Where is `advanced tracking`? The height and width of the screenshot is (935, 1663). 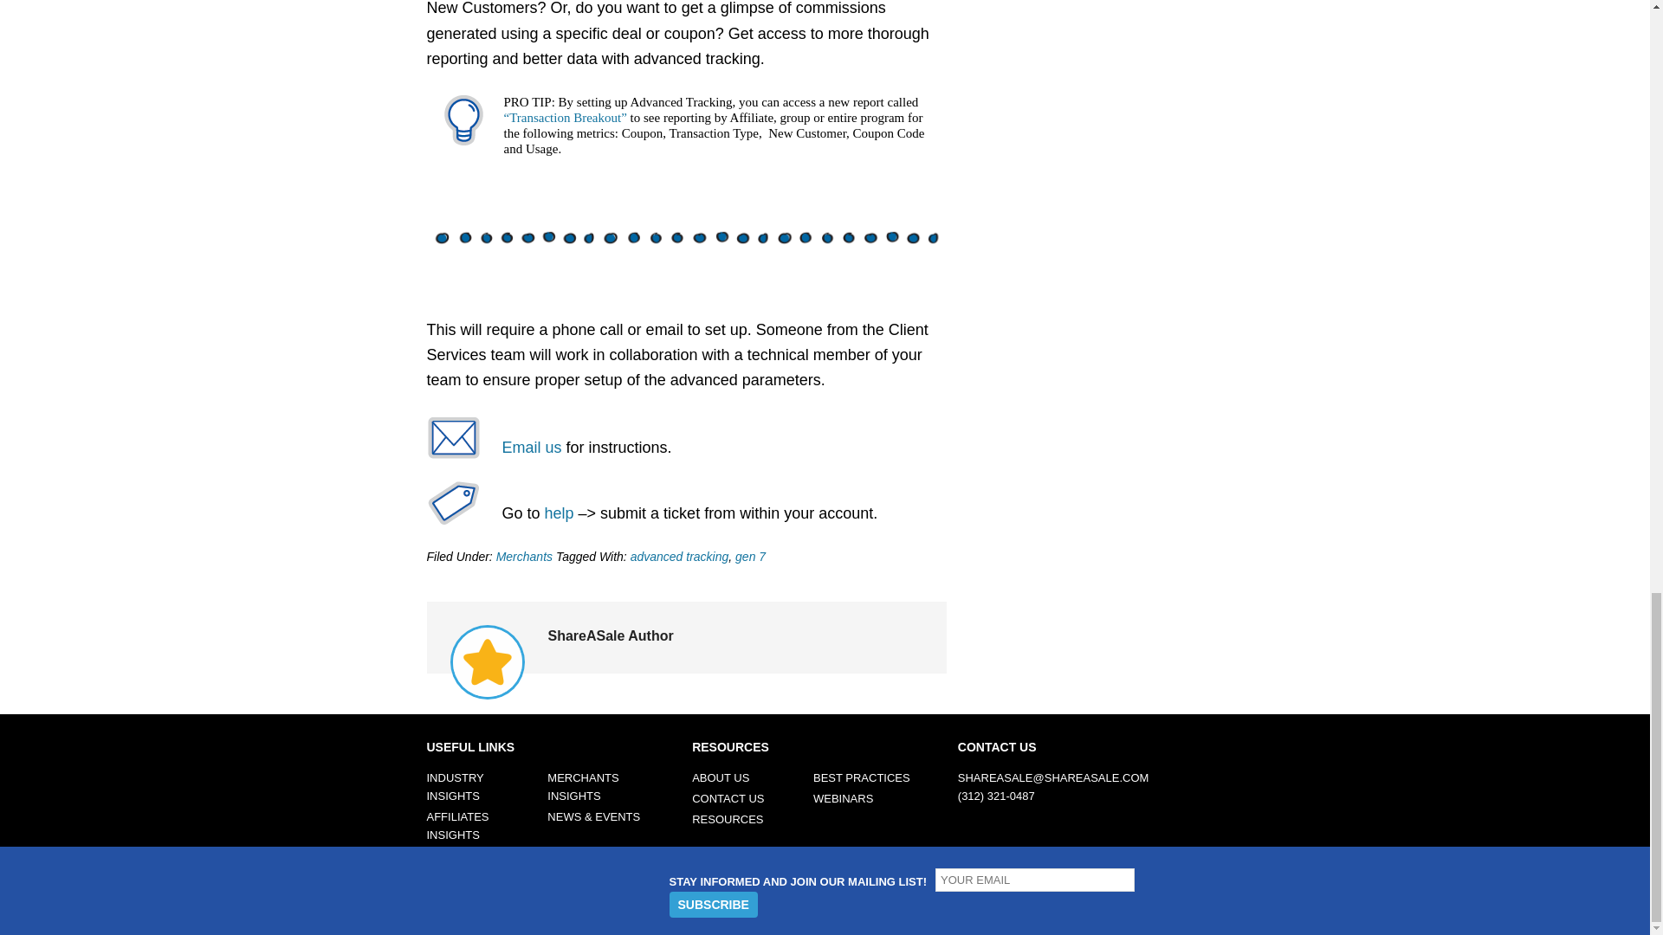
advanced tracking is located at coordinates (679, 557).